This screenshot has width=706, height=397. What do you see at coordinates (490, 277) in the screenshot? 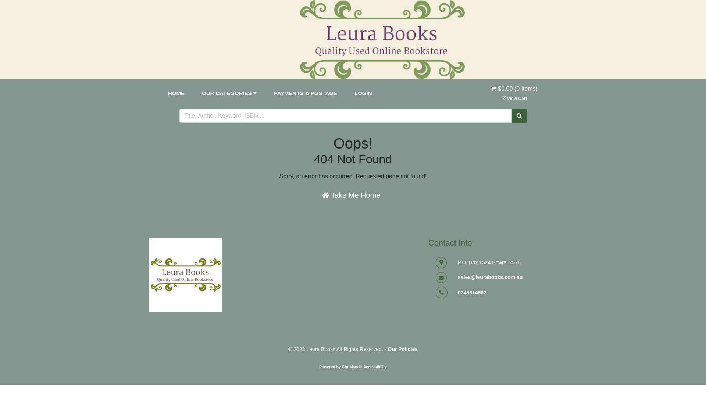
I see `sales@leurabooks.com.au` at bounding box center [490, 277].